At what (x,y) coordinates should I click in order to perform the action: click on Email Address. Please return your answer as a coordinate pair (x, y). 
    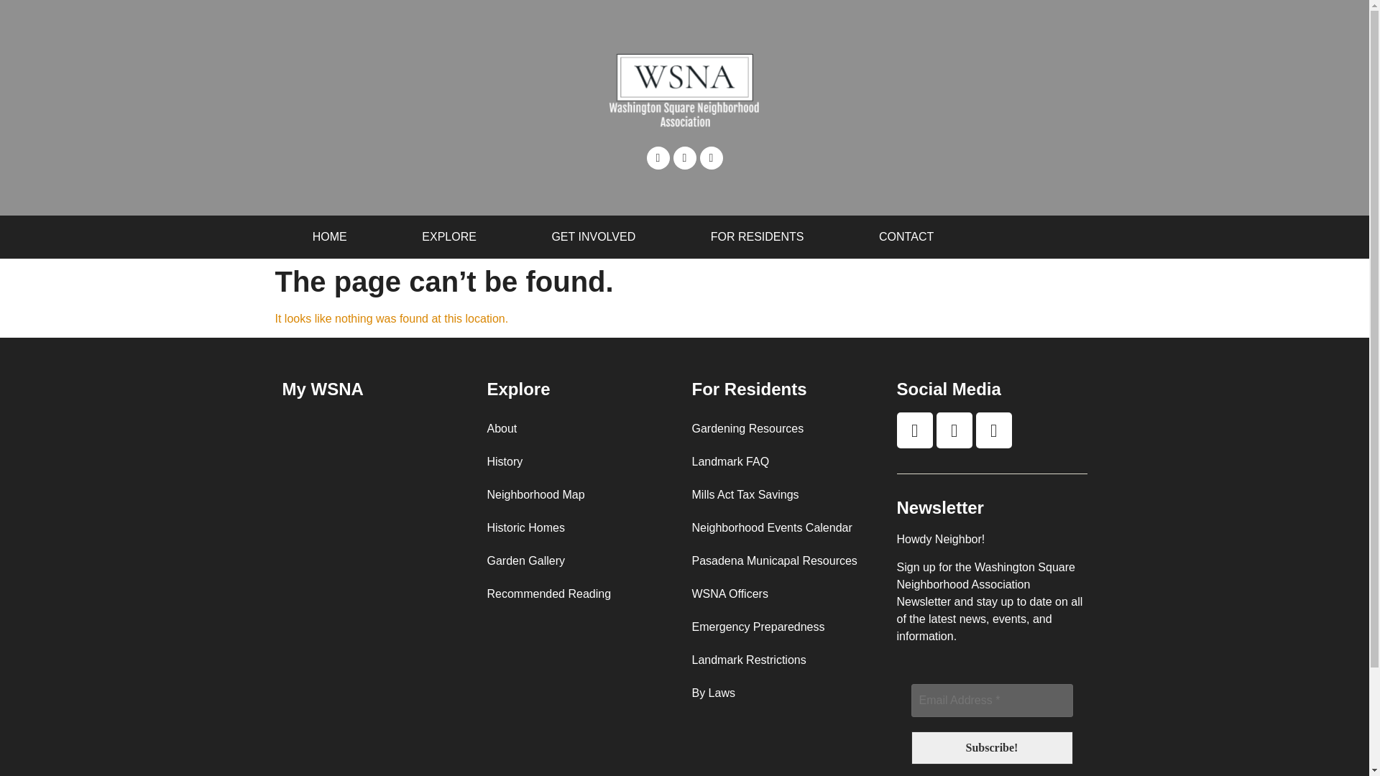
    Looking at the image, I should click on (992, 700).